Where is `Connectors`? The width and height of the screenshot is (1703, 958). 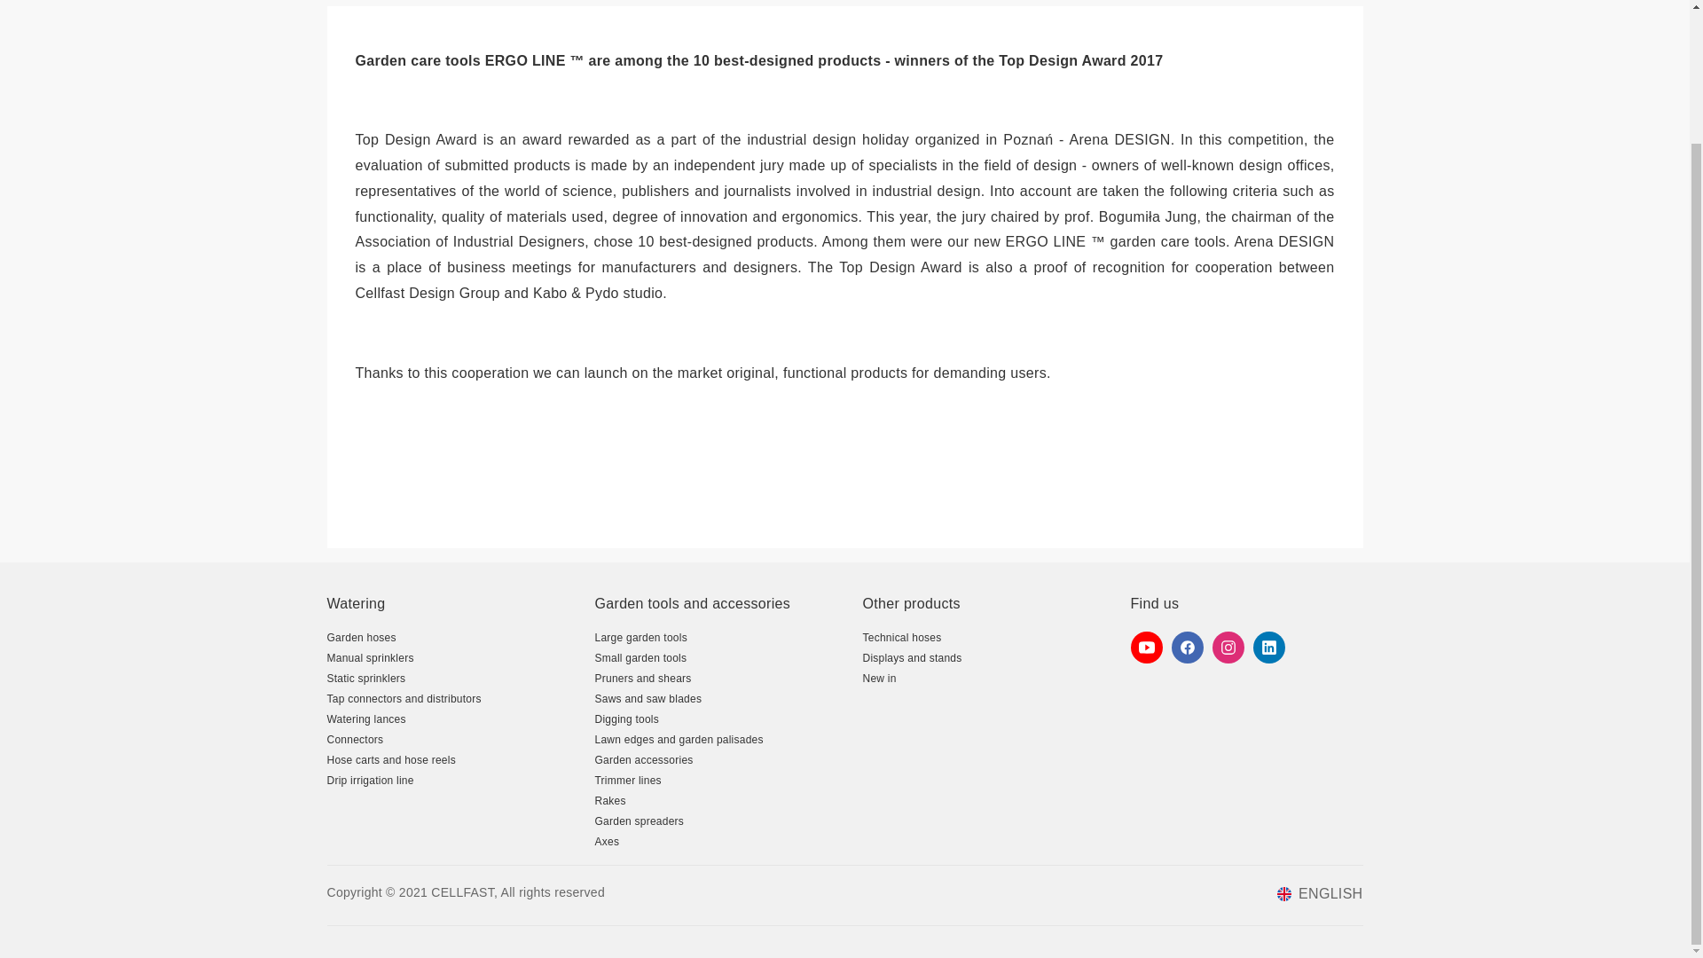
Connectors is located at coordinates (355, 740).